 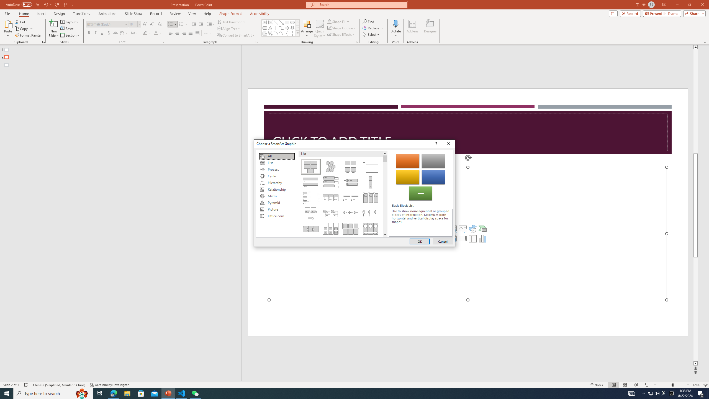 What do you see at coordinates (351, 198) in the screenshot?
I see `Square Accent List` at bounding box center [351, 198].